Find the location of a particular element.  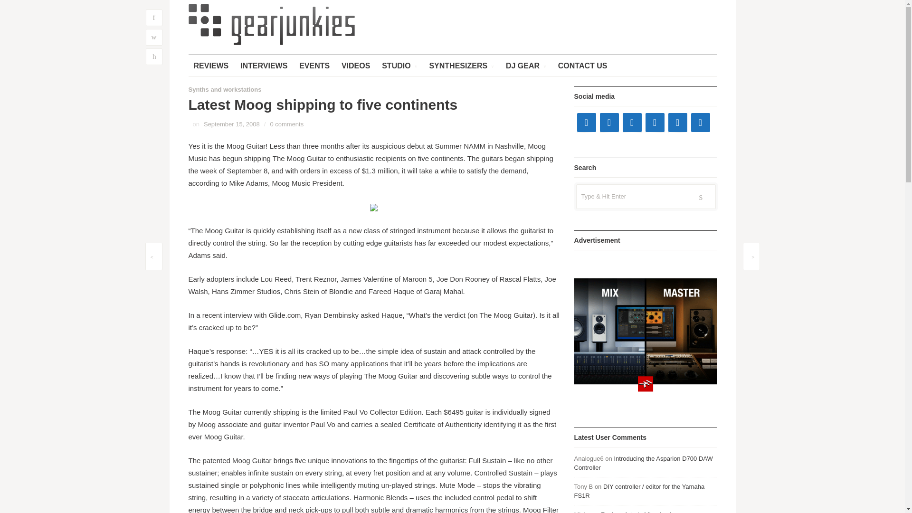

YouTube is located at coordinates (631, 122).